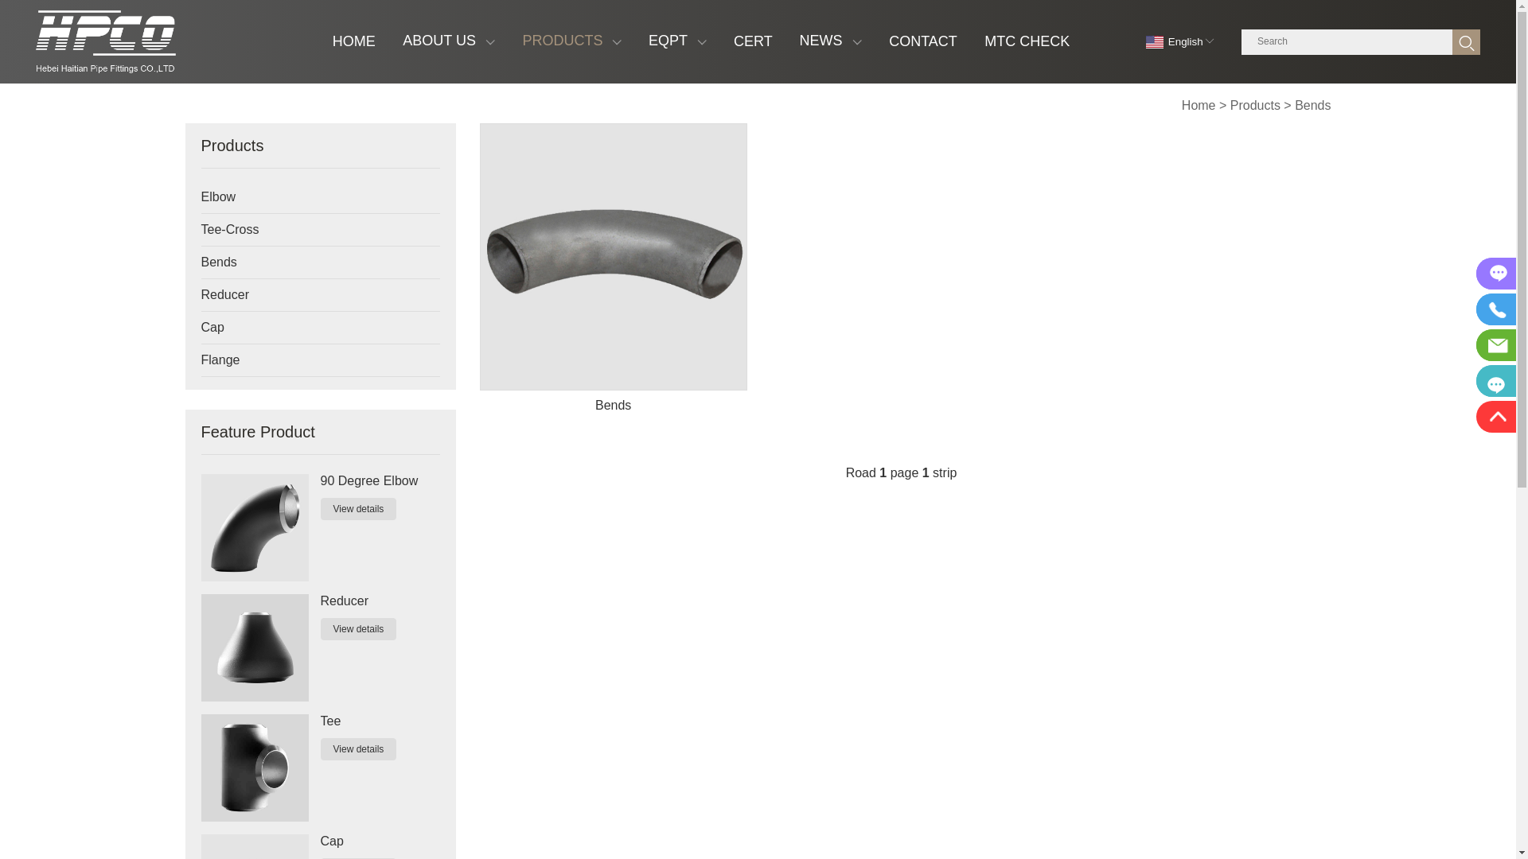 The image size is (1528, 859). I want to click on Reducer, so click(380, 601).